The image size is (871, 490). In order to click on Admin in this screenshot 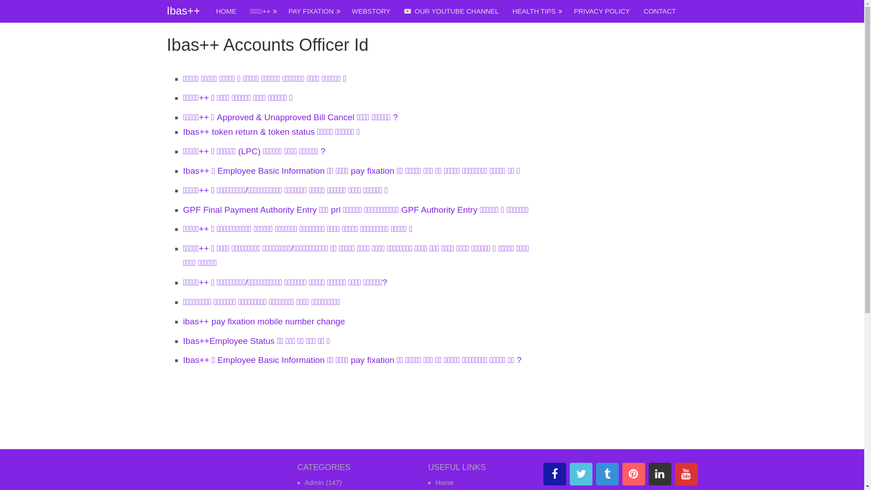, I will do `click(315, 483)`.